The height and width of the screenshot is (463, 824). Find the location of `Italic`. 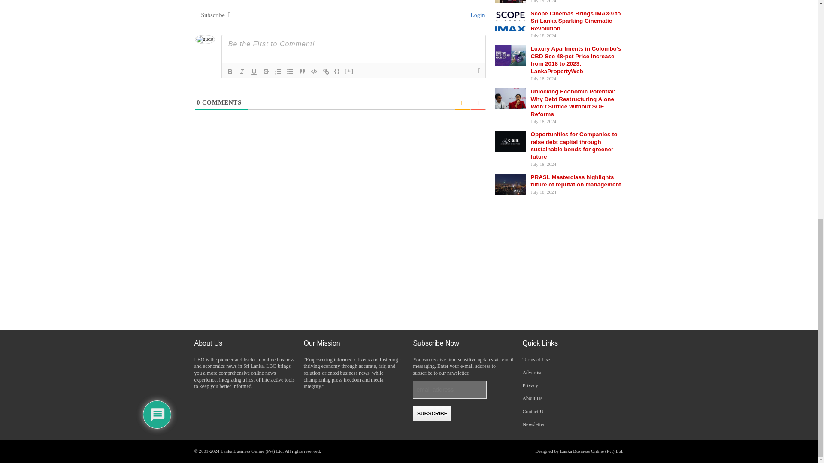

Italic is located at coordinates (242, 72).